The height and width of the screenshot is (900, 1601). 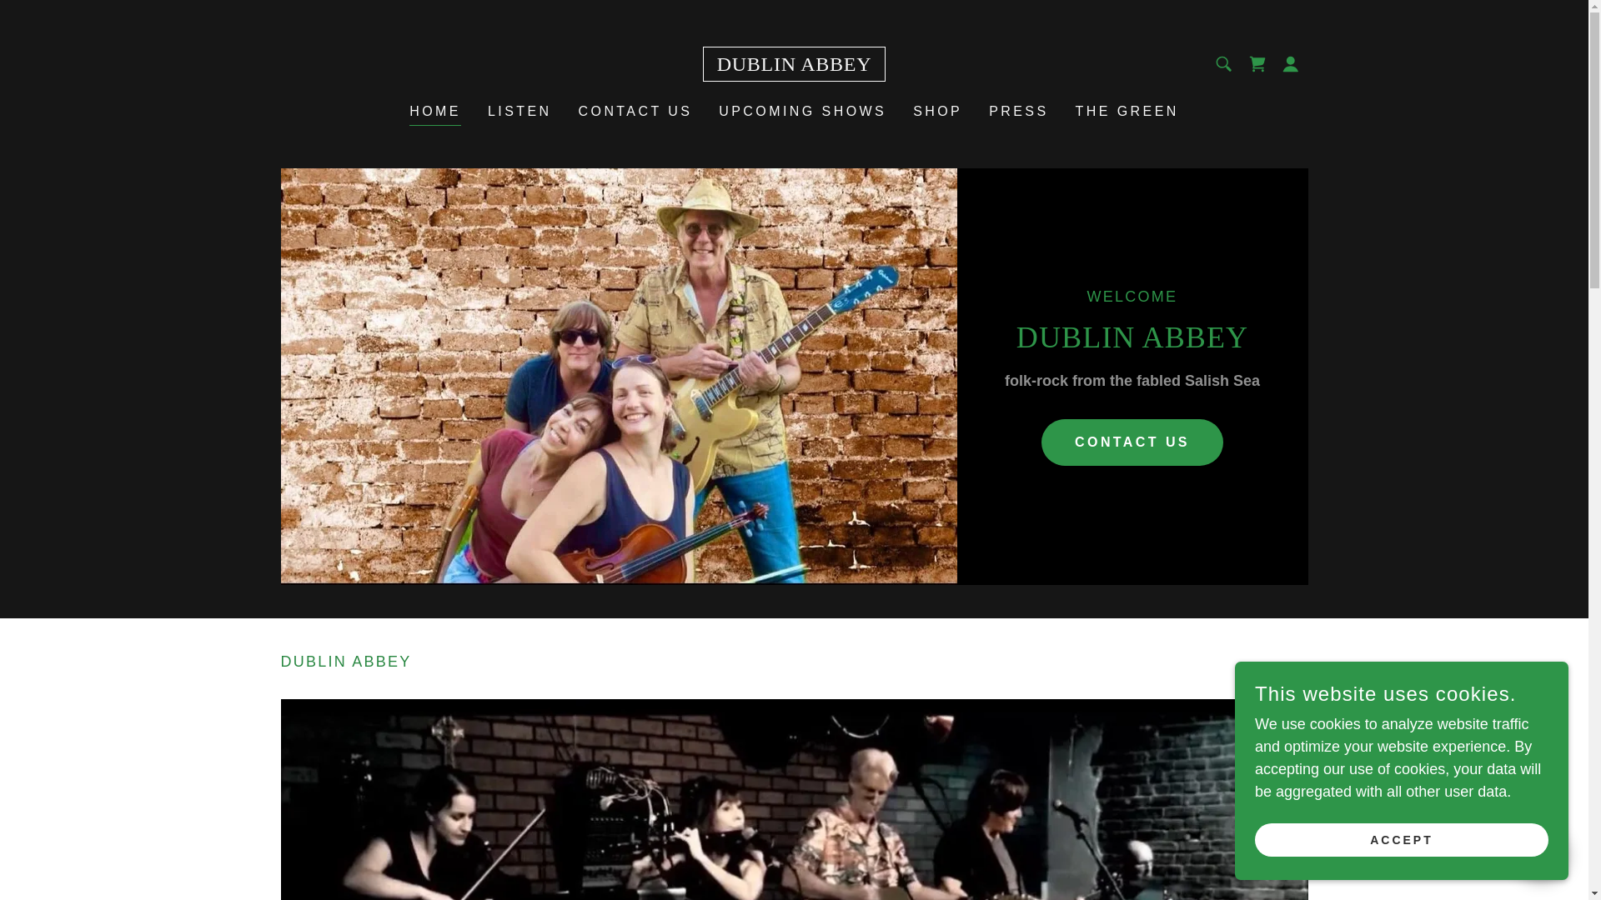 What do you see at coordinates (937, 112) in the screenshot?
I see `SHOP` at bounding box center [937, 112].